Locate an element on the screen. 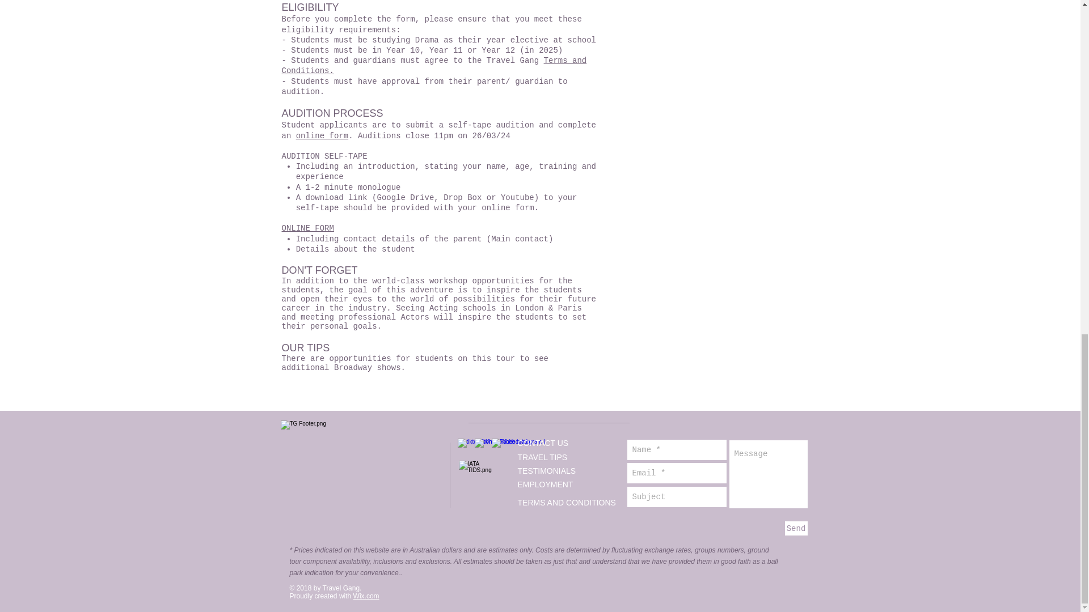 This screenshot has height=612, width=1089. Terms and Conditions. is located at coordinates (433, 66).